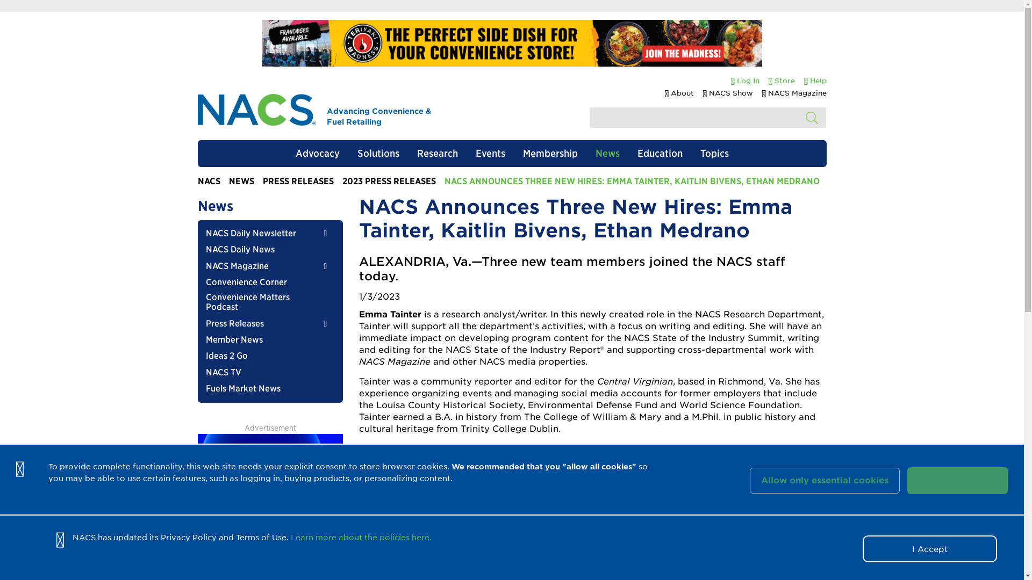 The height and width of the screenshot is (580, 1032). Describe the element at coordinates (241, 181) in the screenshot. I see `News` at that location.